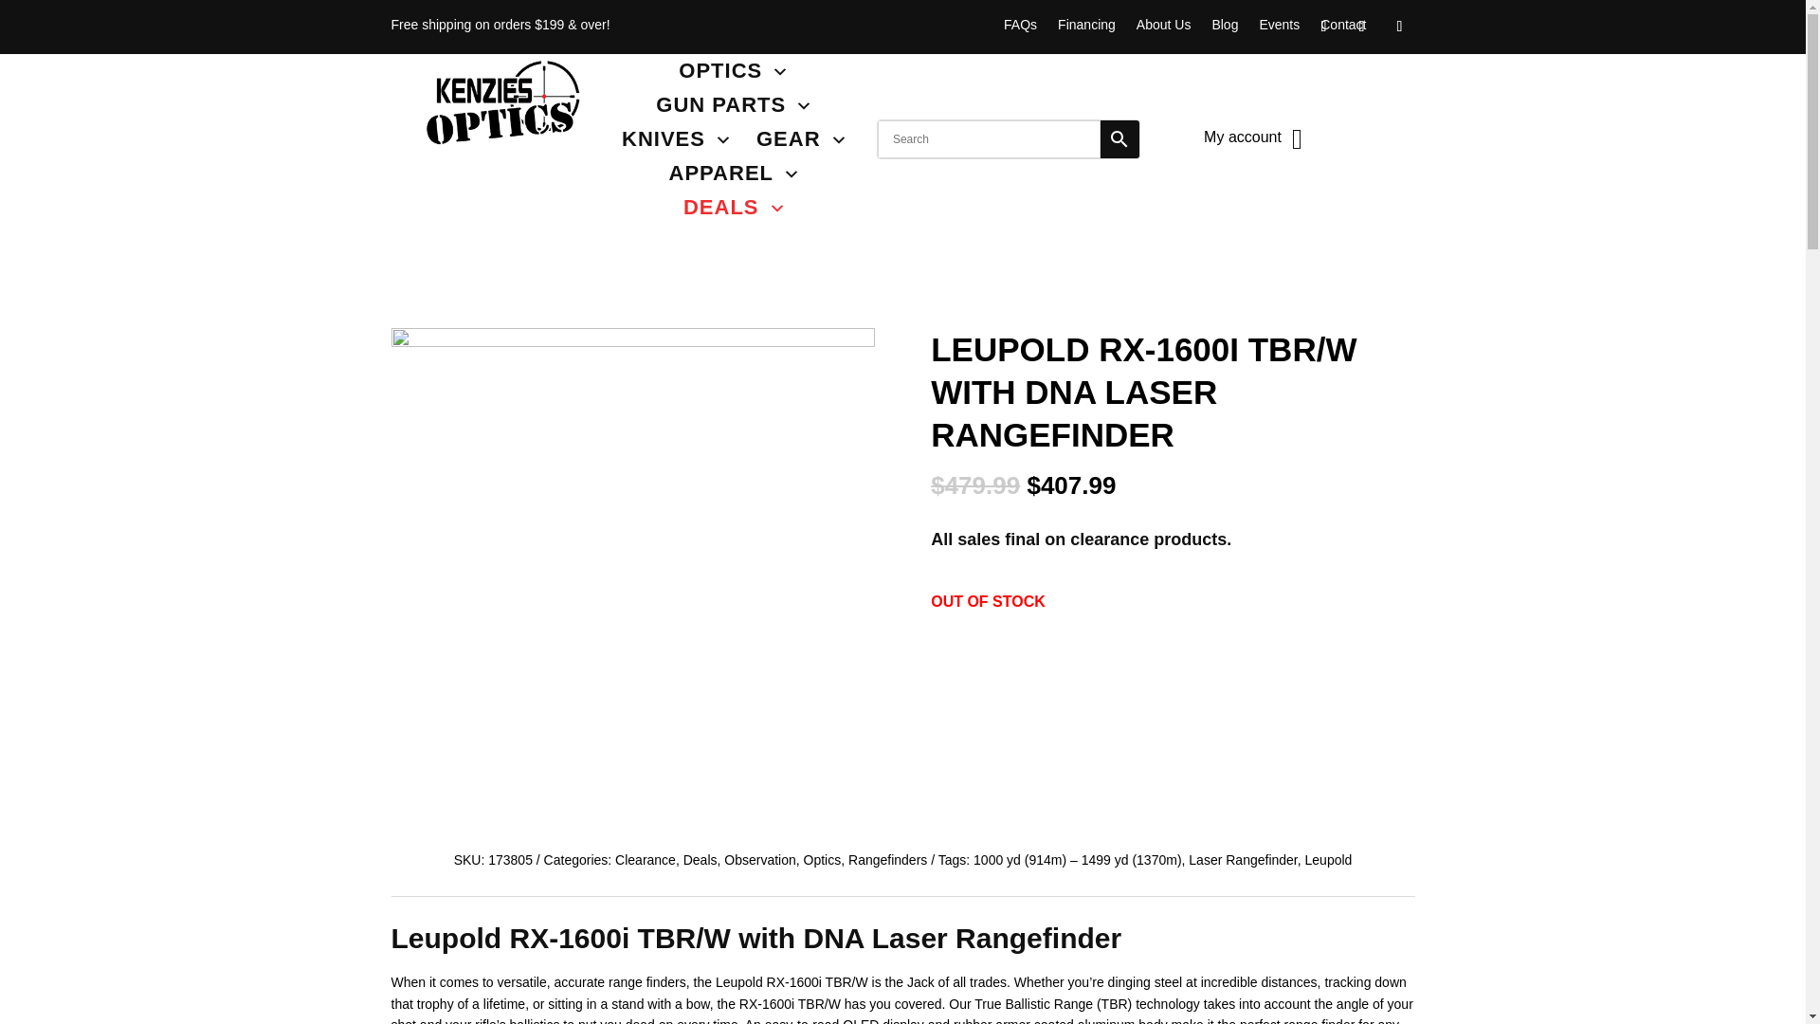 This screenshot has width=1820, height=1024. I want to click on FAQs, so click(1020, 28).